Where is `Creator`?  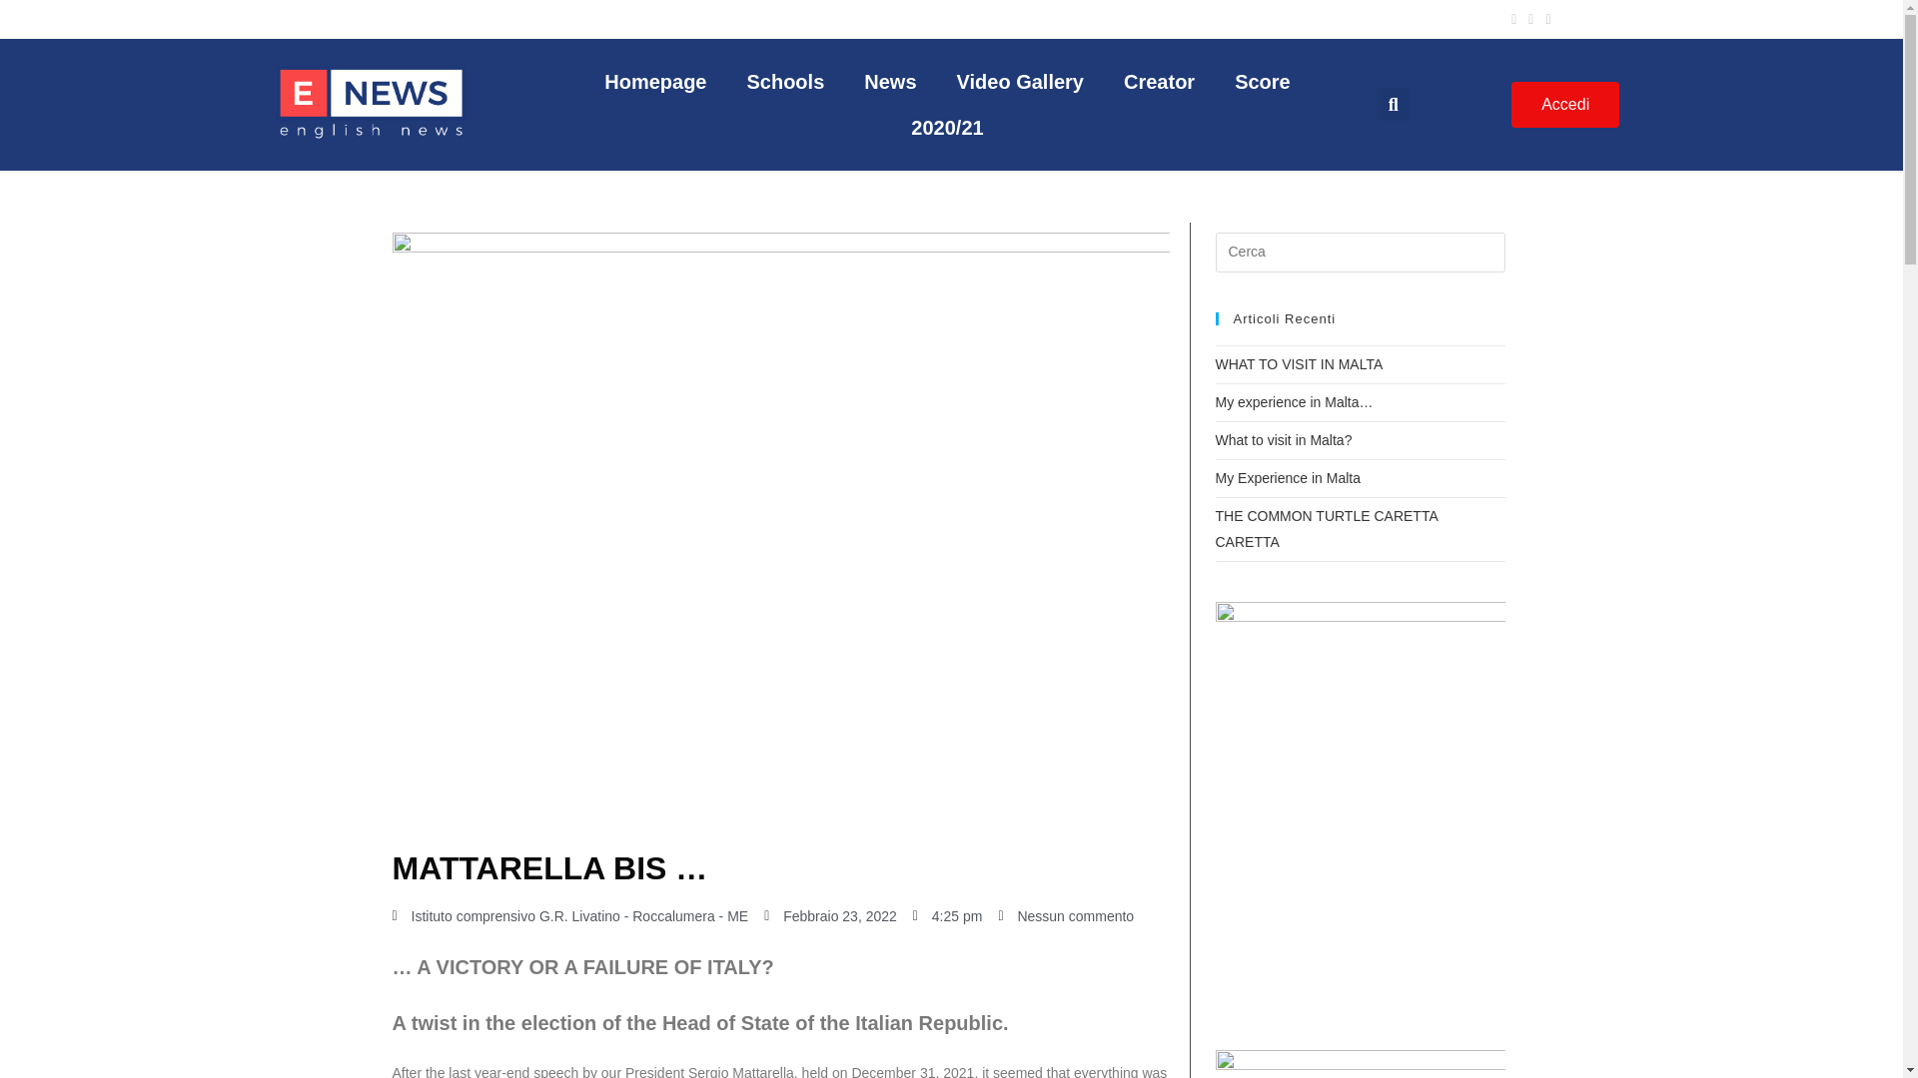
Creator is located at coordinates (1159, 82).